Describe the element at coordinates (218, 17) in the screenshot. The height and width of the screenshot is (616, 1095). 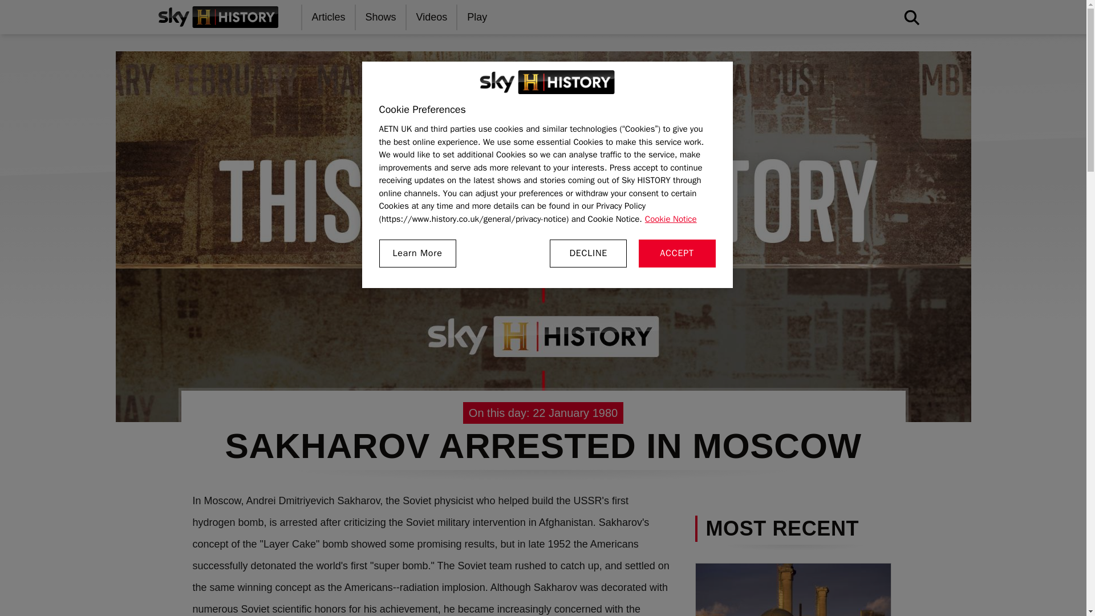
I see `Home` at that location.